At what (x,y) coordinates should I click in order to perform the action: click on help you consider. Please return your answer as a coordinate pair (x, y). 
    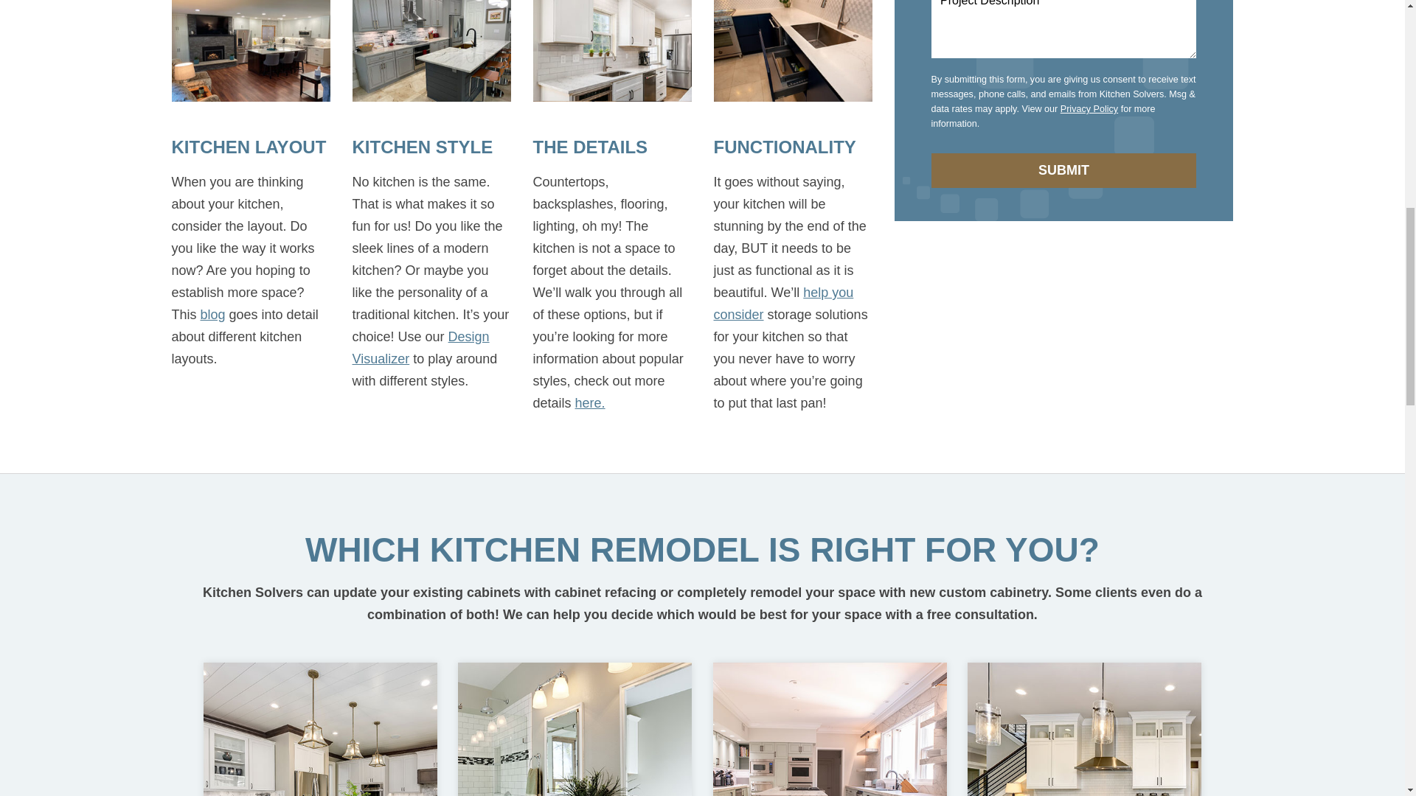
    Looking at the image, I should click on (783, 304).